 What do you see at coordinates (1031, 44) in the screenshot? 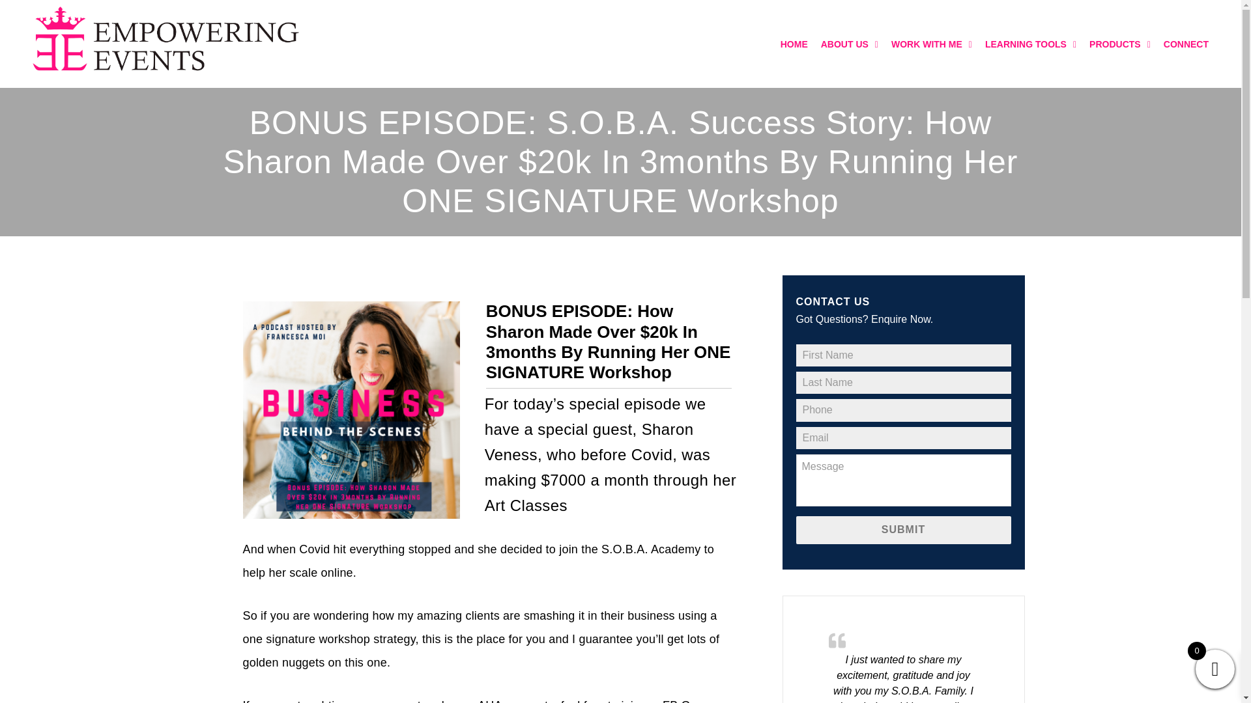
I see `LEARNING TOOLS` at bounding box center [1031, 44].